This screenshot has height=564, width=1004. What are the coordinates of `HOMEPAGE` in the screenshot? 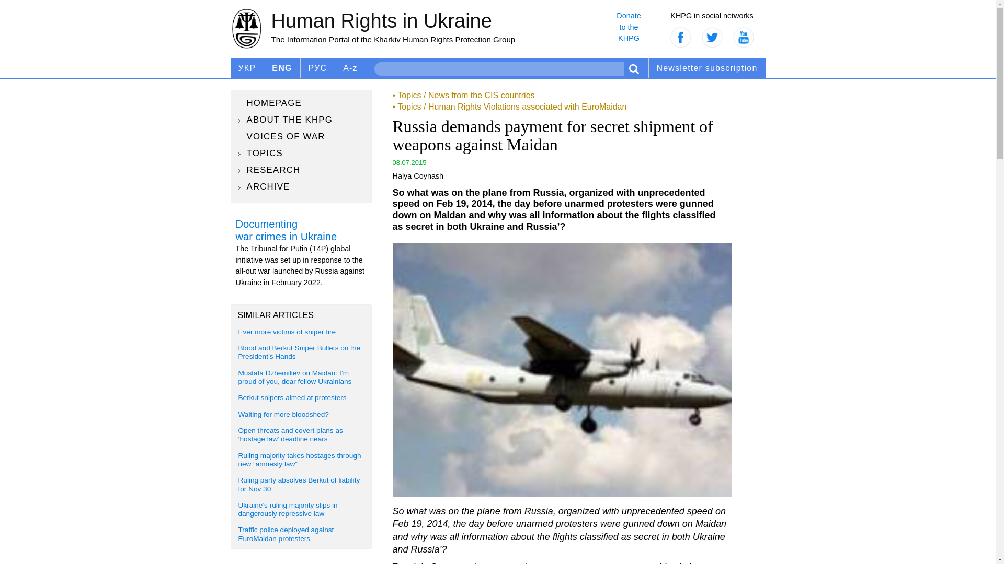 It's located at (350, 68).